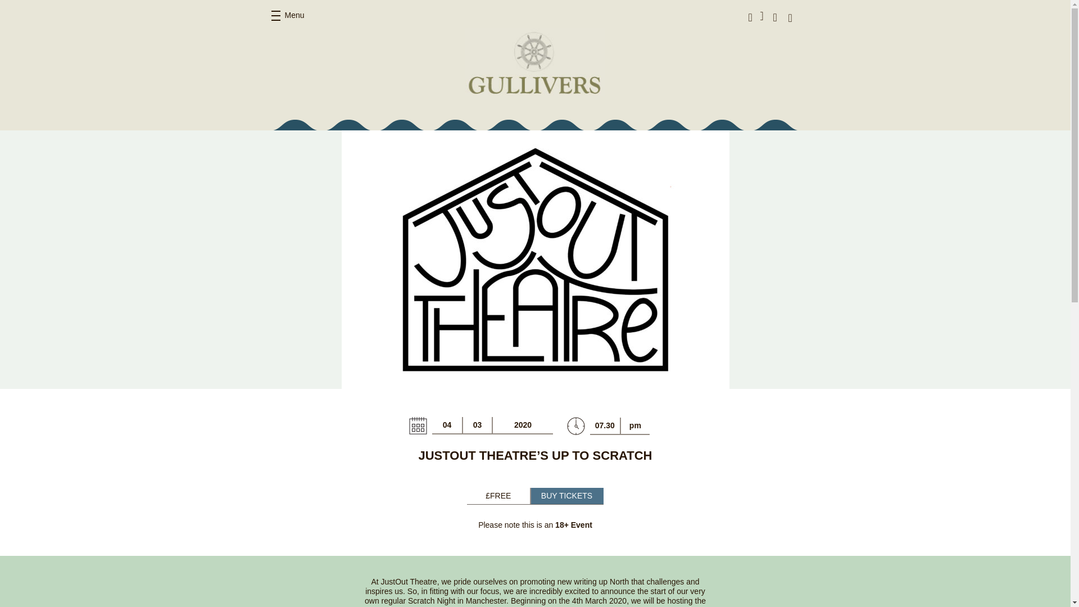 The image size is (1079, 607). Describe the element at coordinates (566, 496) in the screenshot. I see `BUY TICKETS` at that location.